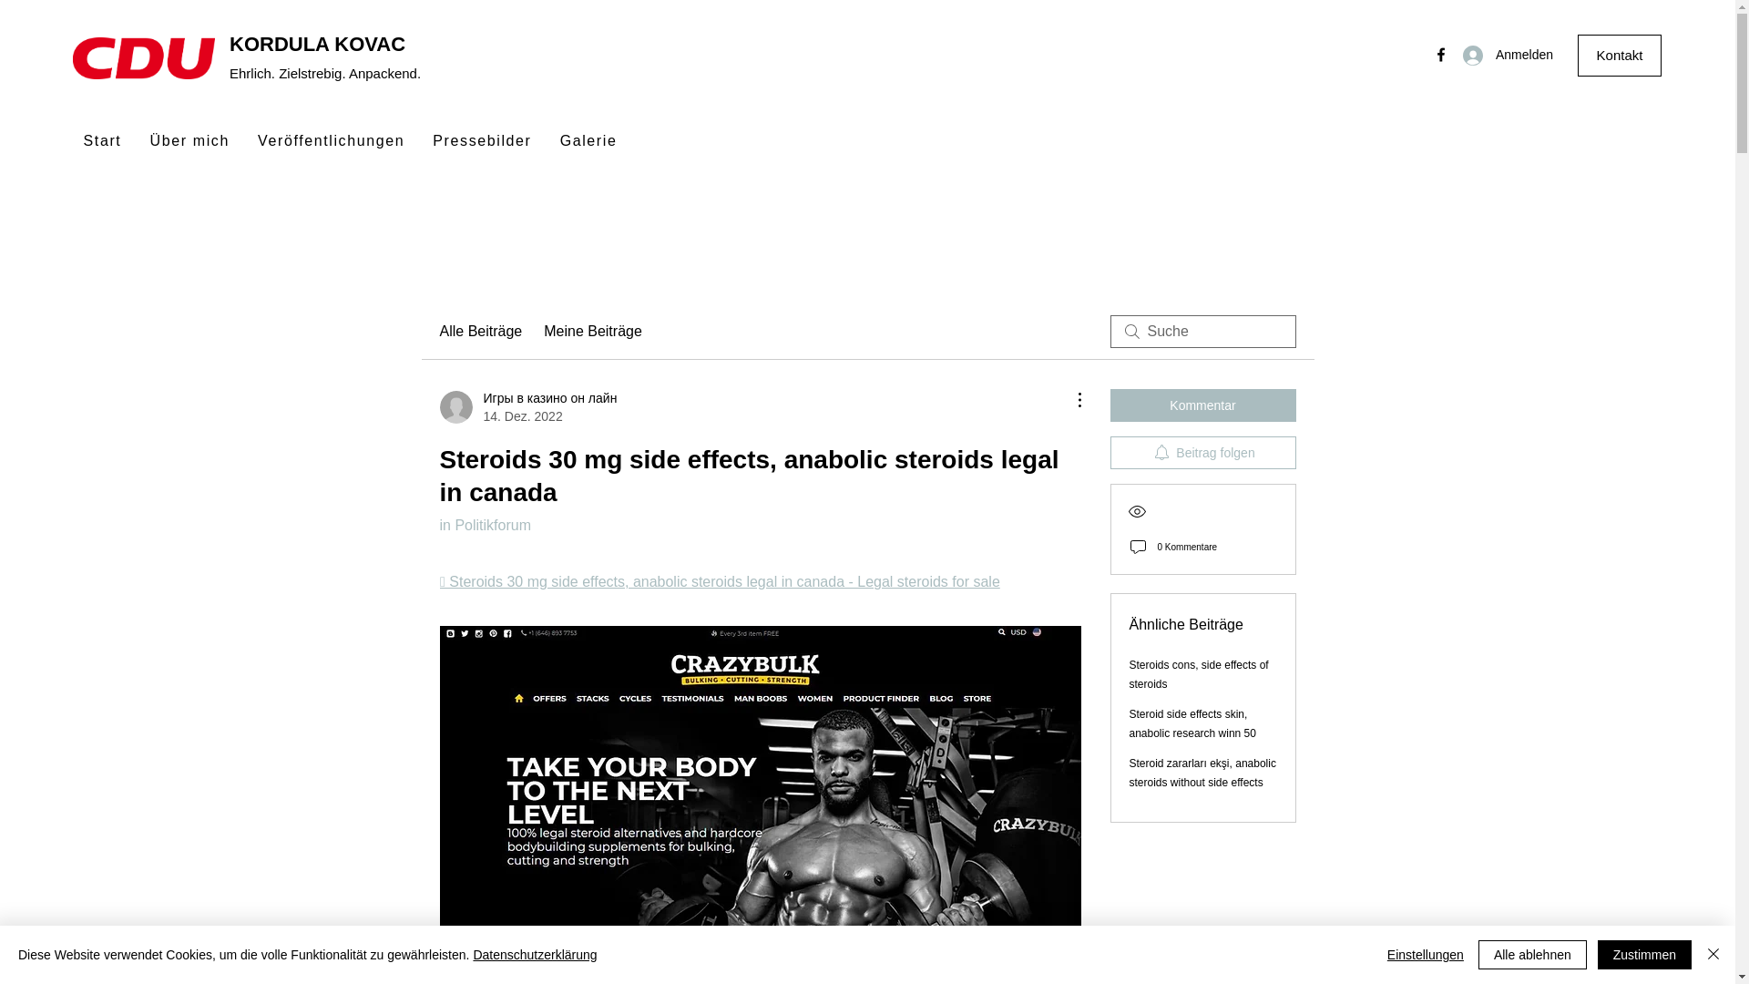  Describe the element at coordinates (1500, 55) in the screenshot. I see `Anmelden` at that location.